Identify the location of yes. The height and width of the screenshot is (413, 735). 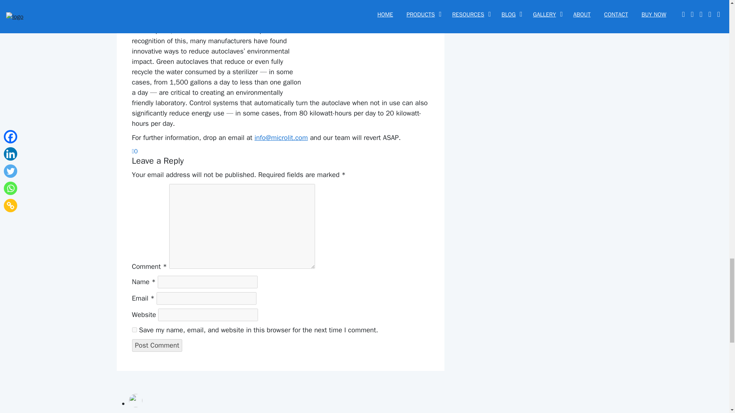
(134, 330).